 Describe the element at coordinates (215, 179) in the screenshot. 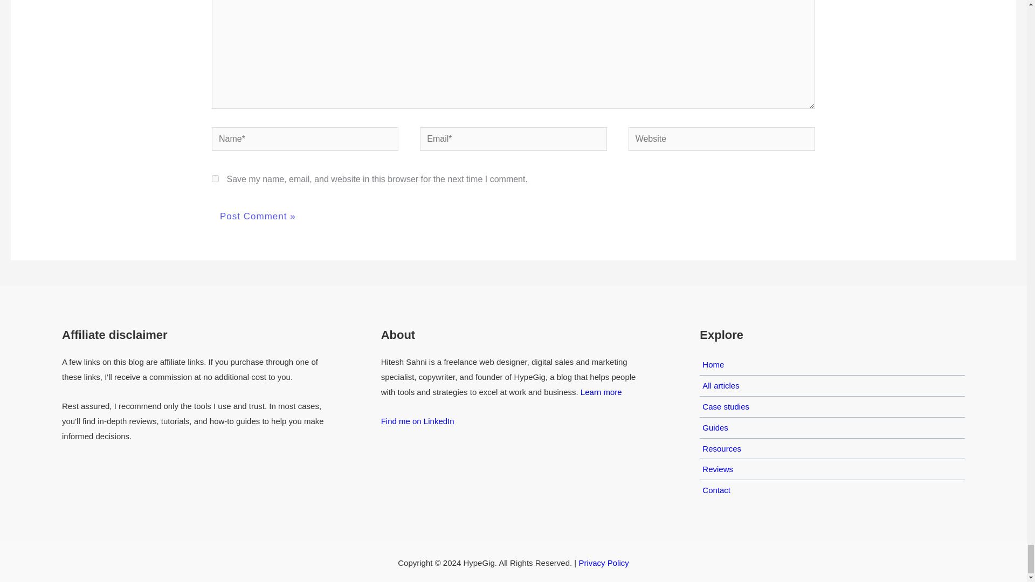

I see `yes` at that location.